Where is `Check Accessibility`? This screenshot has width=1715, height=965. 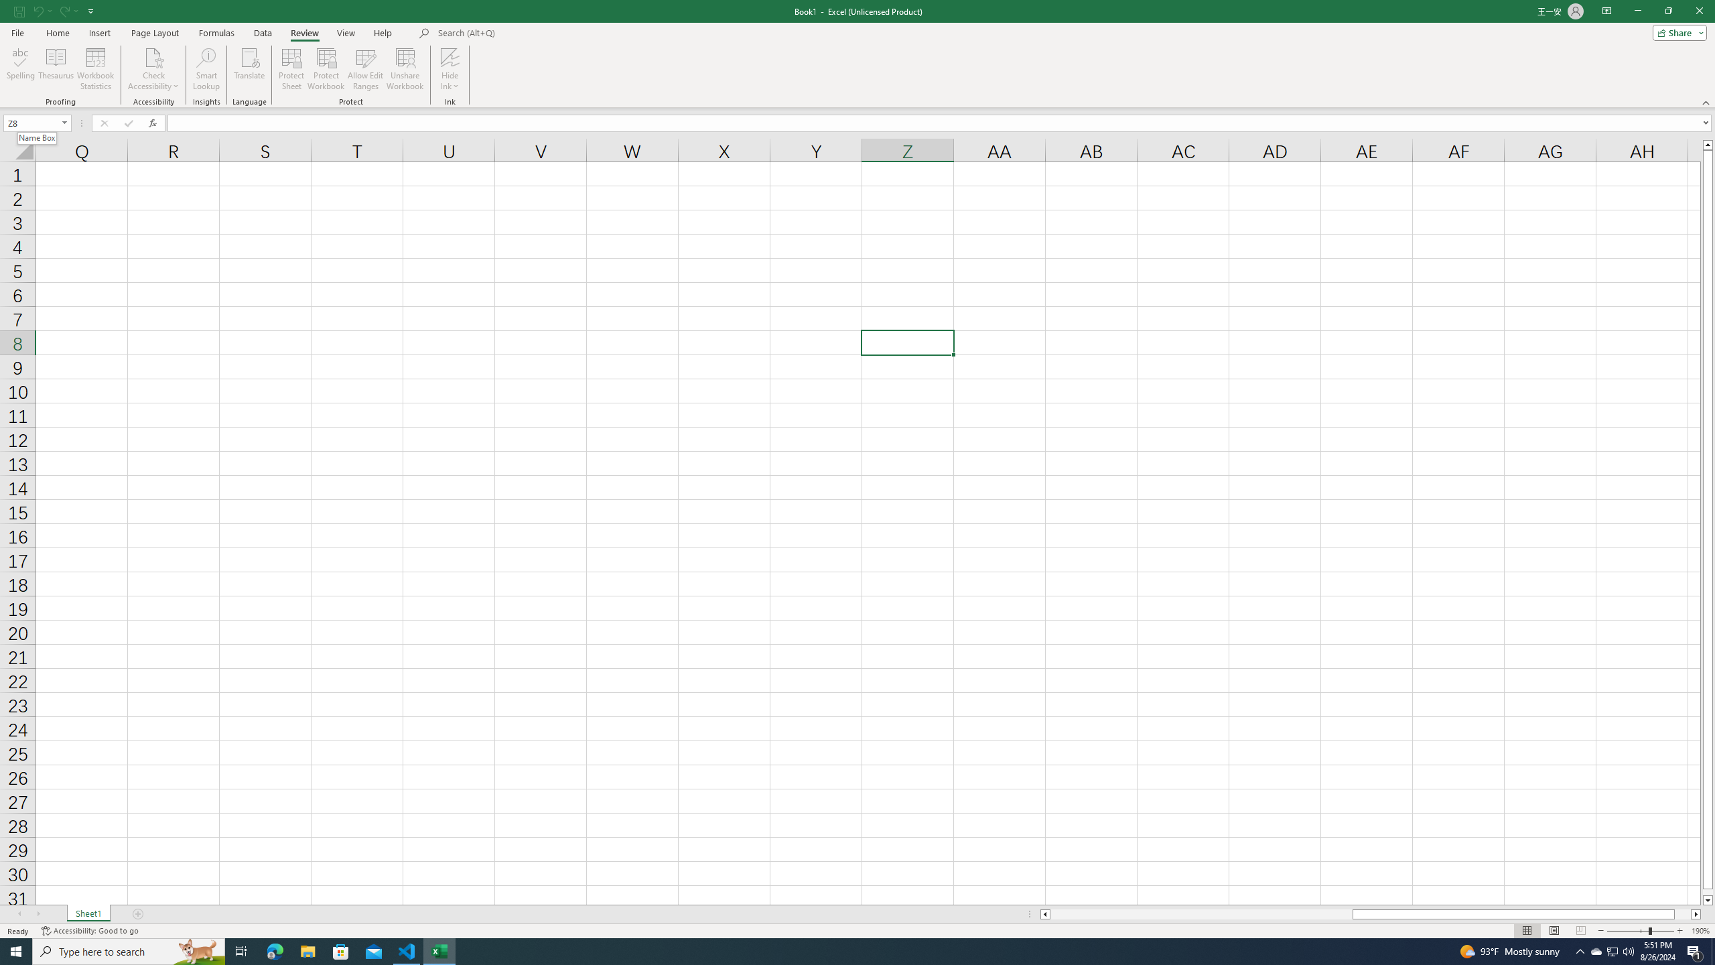 Check Accessibility is located at coordinates (153, 69).